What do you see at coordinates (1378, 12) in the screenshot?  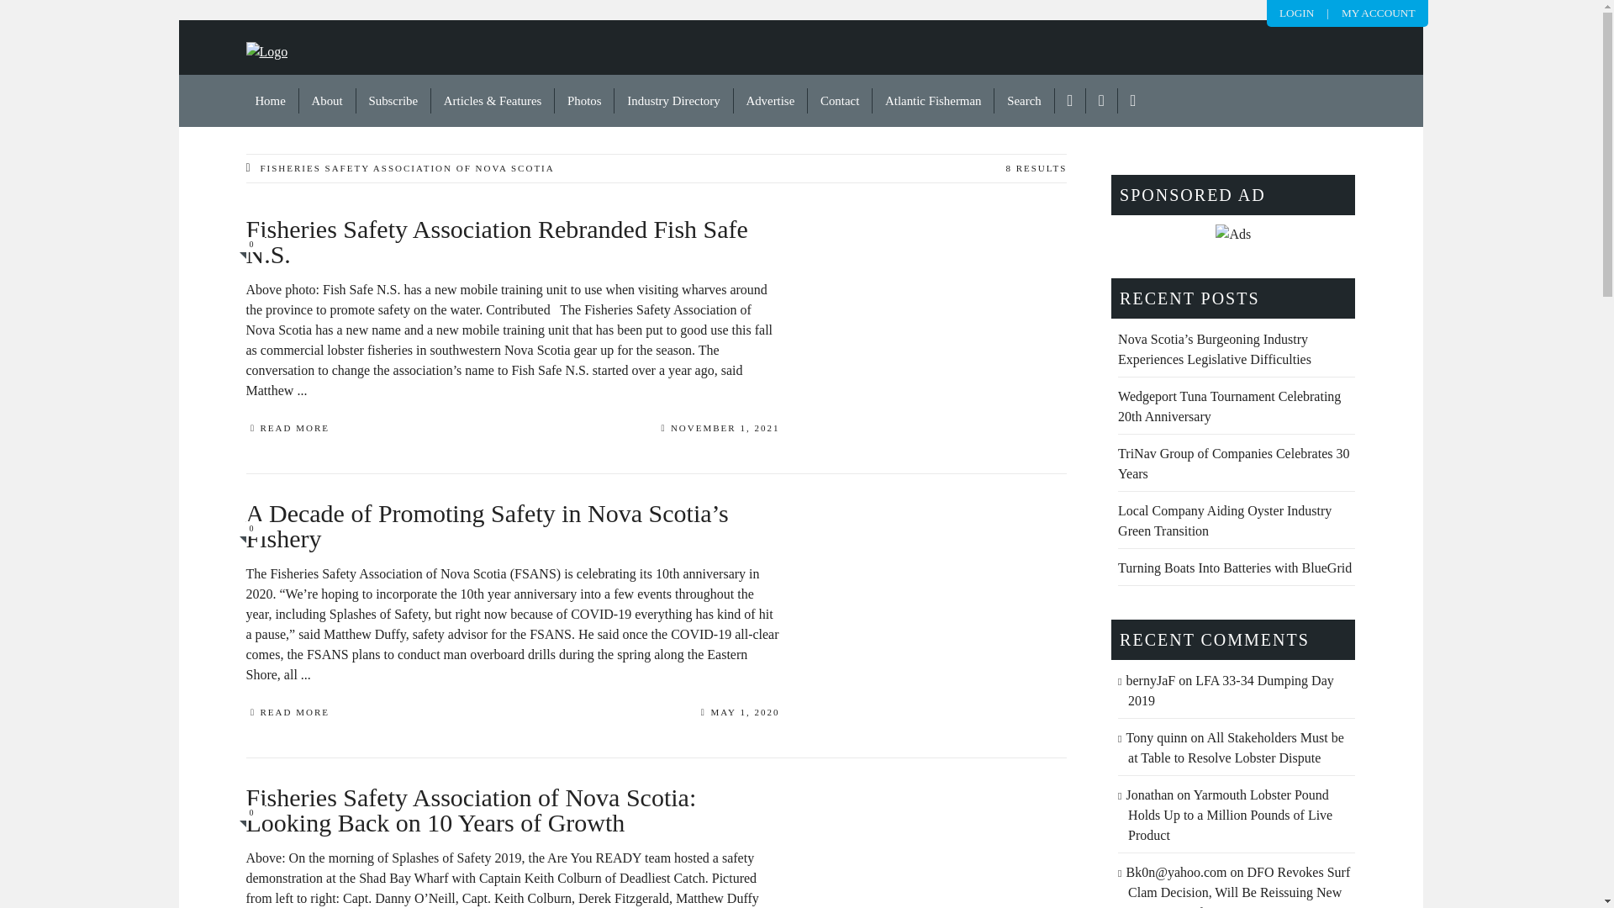 I see `MY ACCOUNT` at bounding box center [1378, 12].